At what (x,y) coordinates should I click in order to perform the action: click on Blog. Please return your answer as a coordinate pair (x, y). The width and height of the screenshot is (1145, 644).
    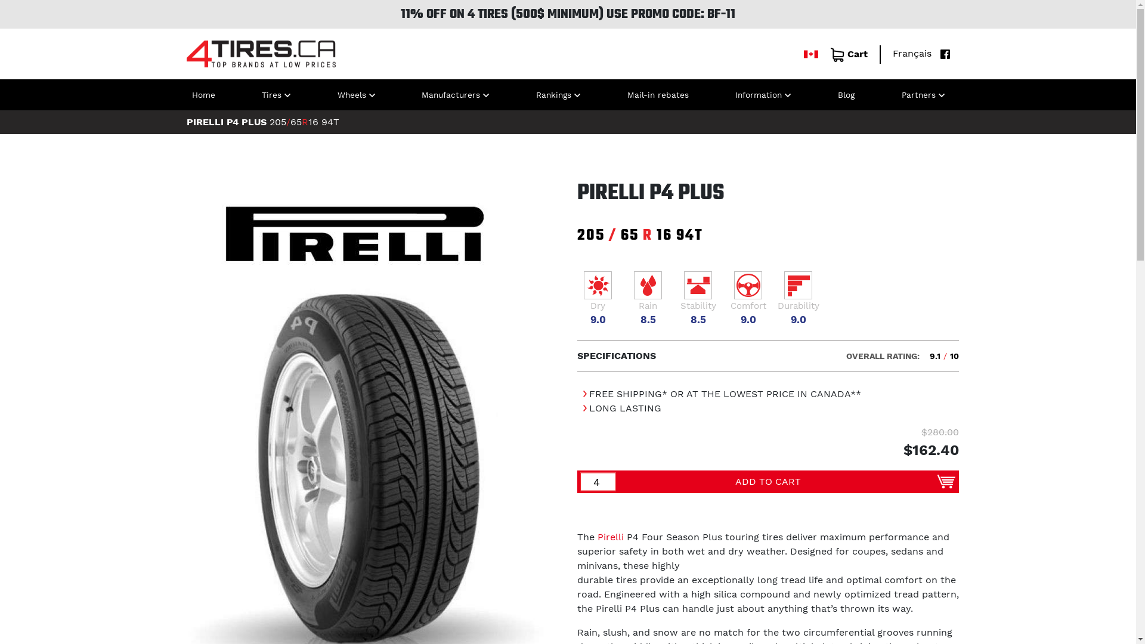
    Looking at the image, I should click on (846, 95).